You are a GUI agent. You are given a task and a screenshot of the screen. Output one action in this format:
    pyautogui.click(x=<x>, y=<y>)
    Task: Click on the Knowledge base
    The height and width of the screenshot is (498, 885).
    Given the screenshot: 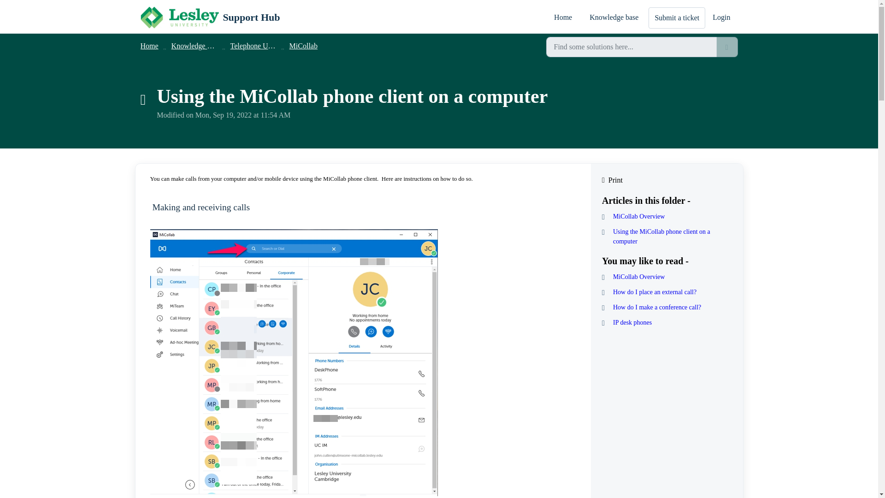 What is the action you would take?
    pyautogui.click(x=196, y=46)
    